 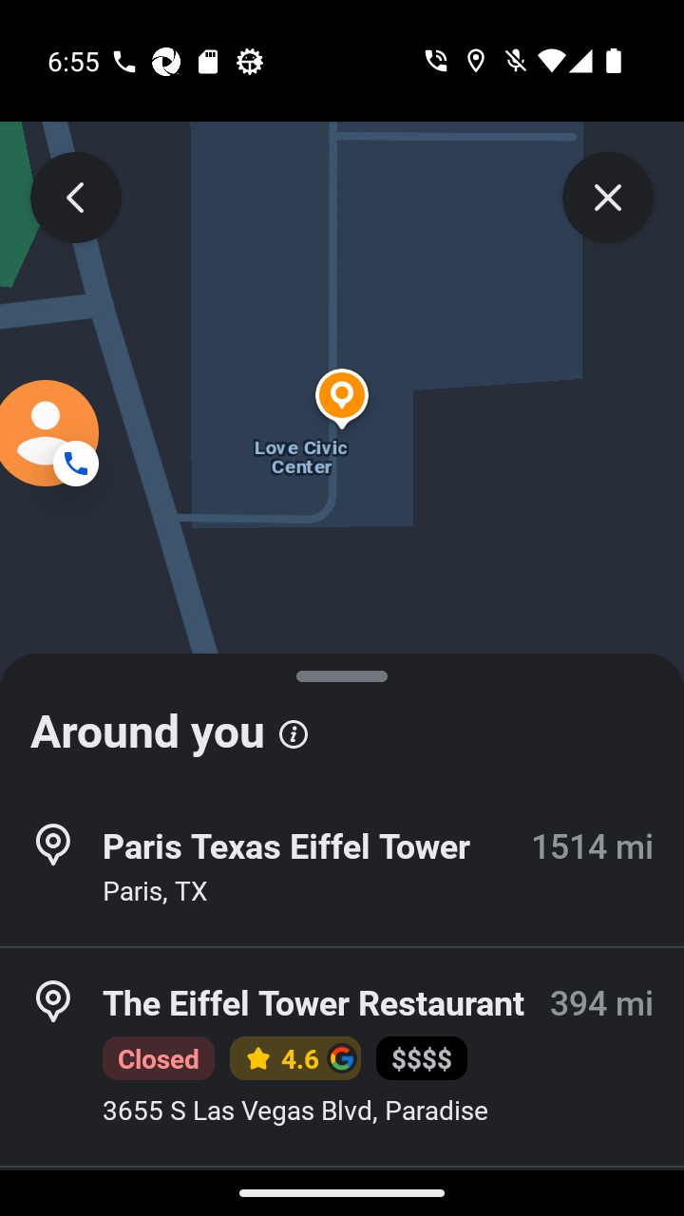 I want to click on Paris Texas Eiffel Tower 1514 mi Paris, TX, so click(x=342, y=868).